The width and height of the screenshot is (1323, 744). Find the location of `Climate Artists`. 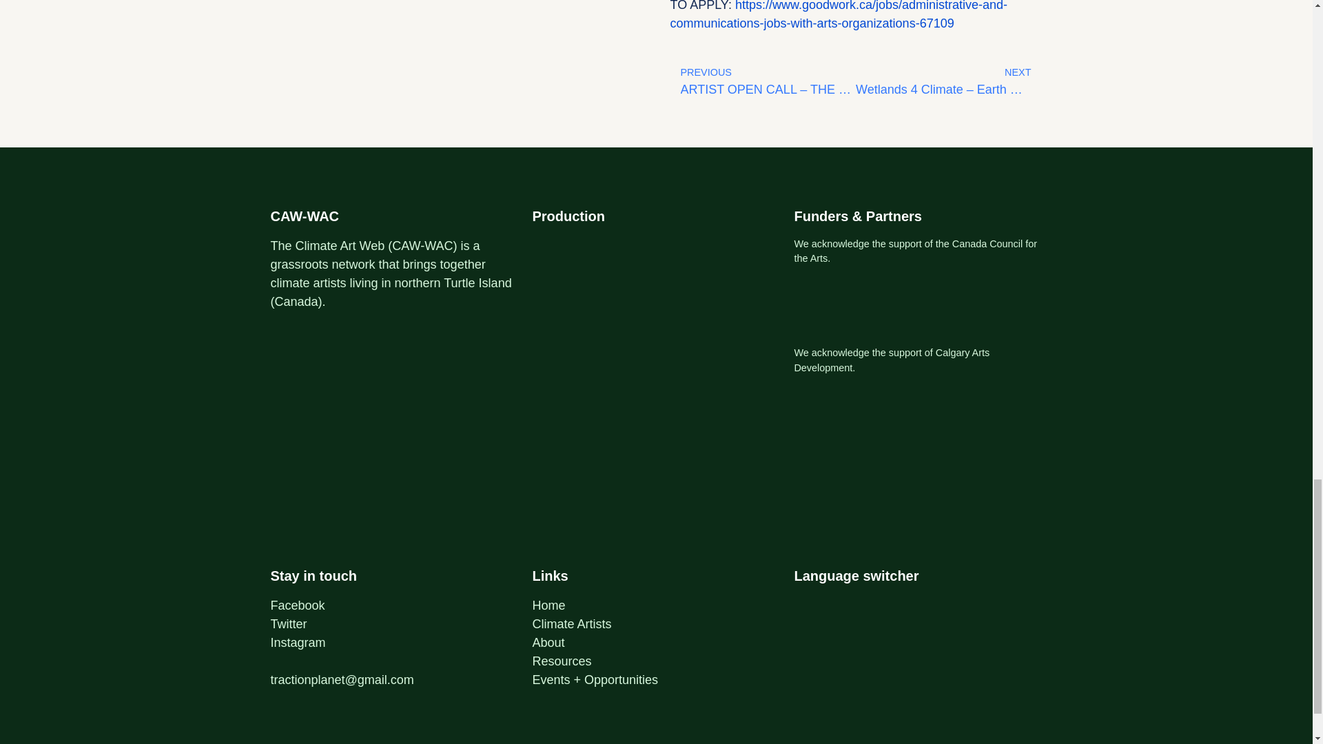

Climate Artists is located at coordinates (571, 624).